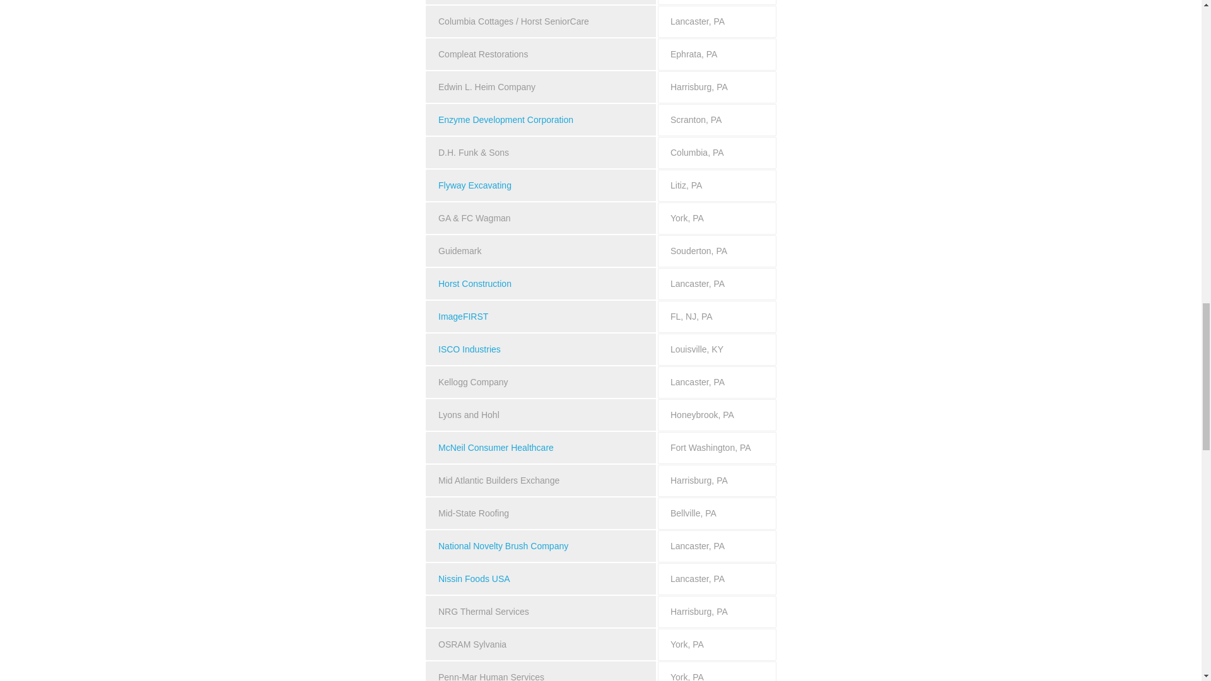 The width and height of the screenshot is (1211, 681). I want to click on National Novelty Brush Company, so click(503, 545).